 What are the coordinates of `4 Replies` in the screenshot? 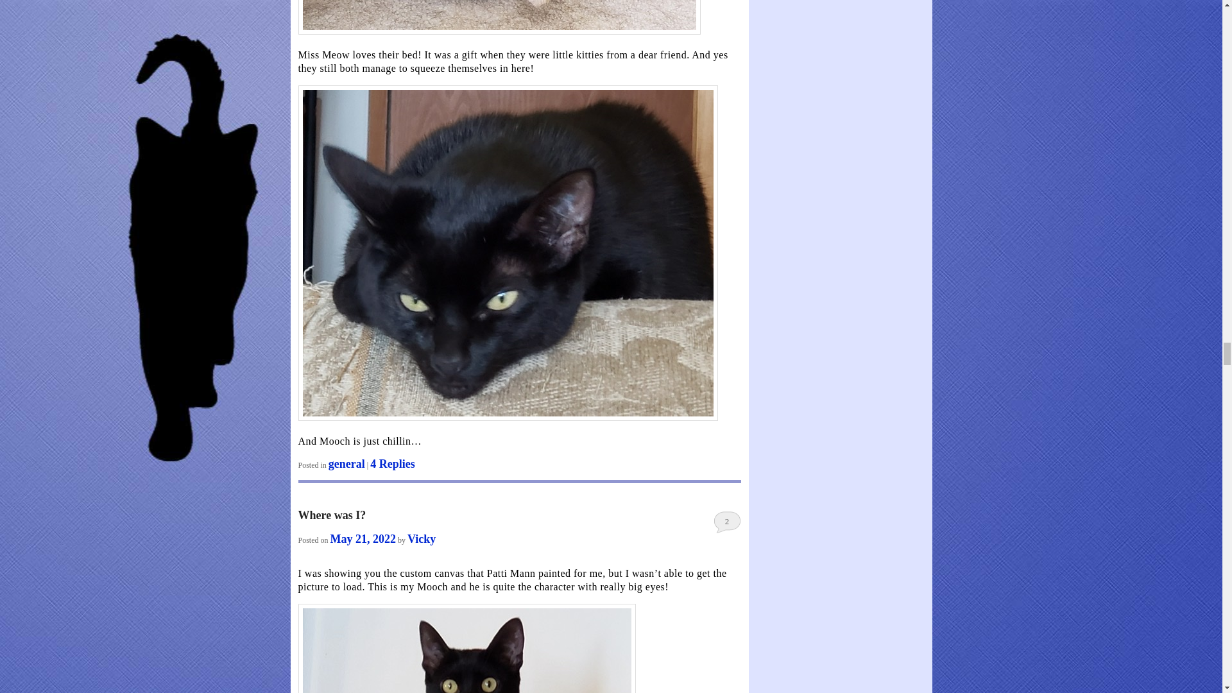 It's located at (393, 463).